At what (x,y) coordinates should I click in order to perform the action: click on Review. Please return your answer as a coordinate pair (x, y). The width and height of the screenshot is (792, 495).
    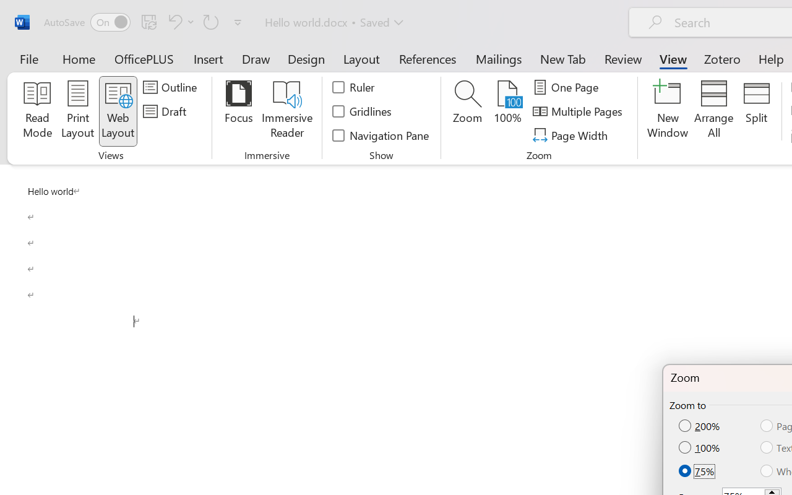
    Looking at the image, I should click on (623, 58).